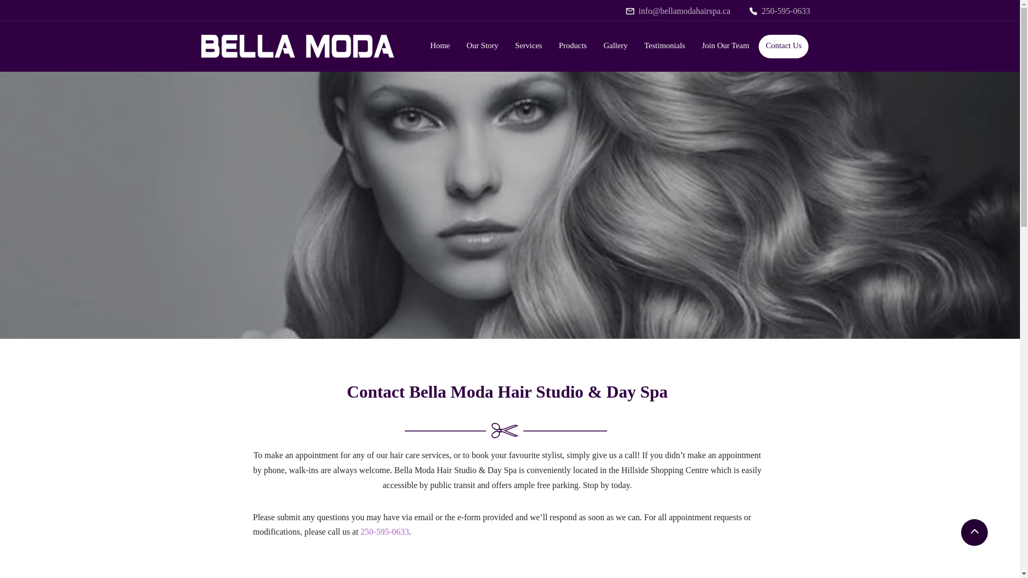 This screenshot has width=1028, height=578. I want to click on Products, so click(573, 46).